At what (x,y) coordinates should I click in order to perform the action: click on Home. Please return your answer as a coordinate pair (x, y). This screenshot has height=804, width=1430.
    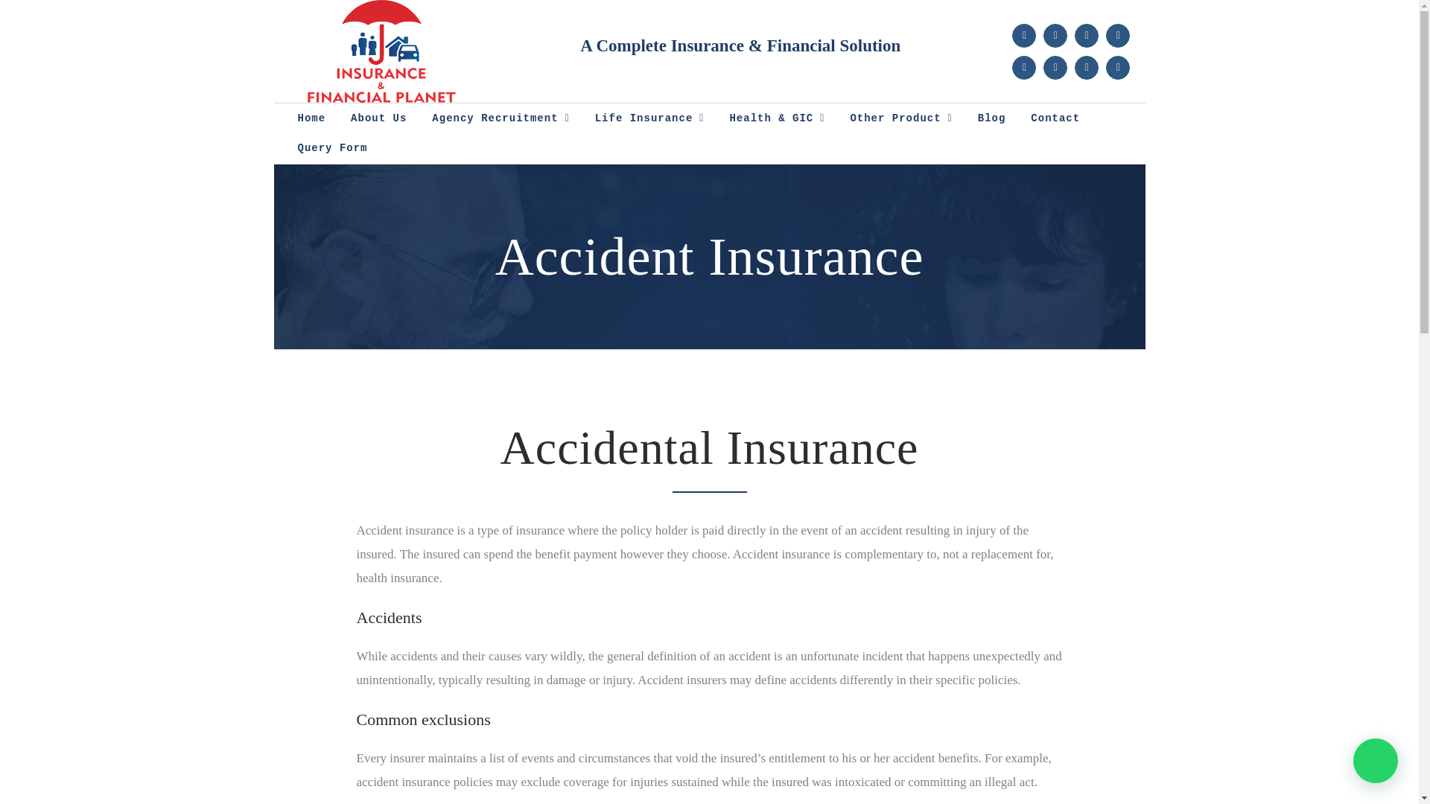
    Looking at the image, I should click on (311, 118).